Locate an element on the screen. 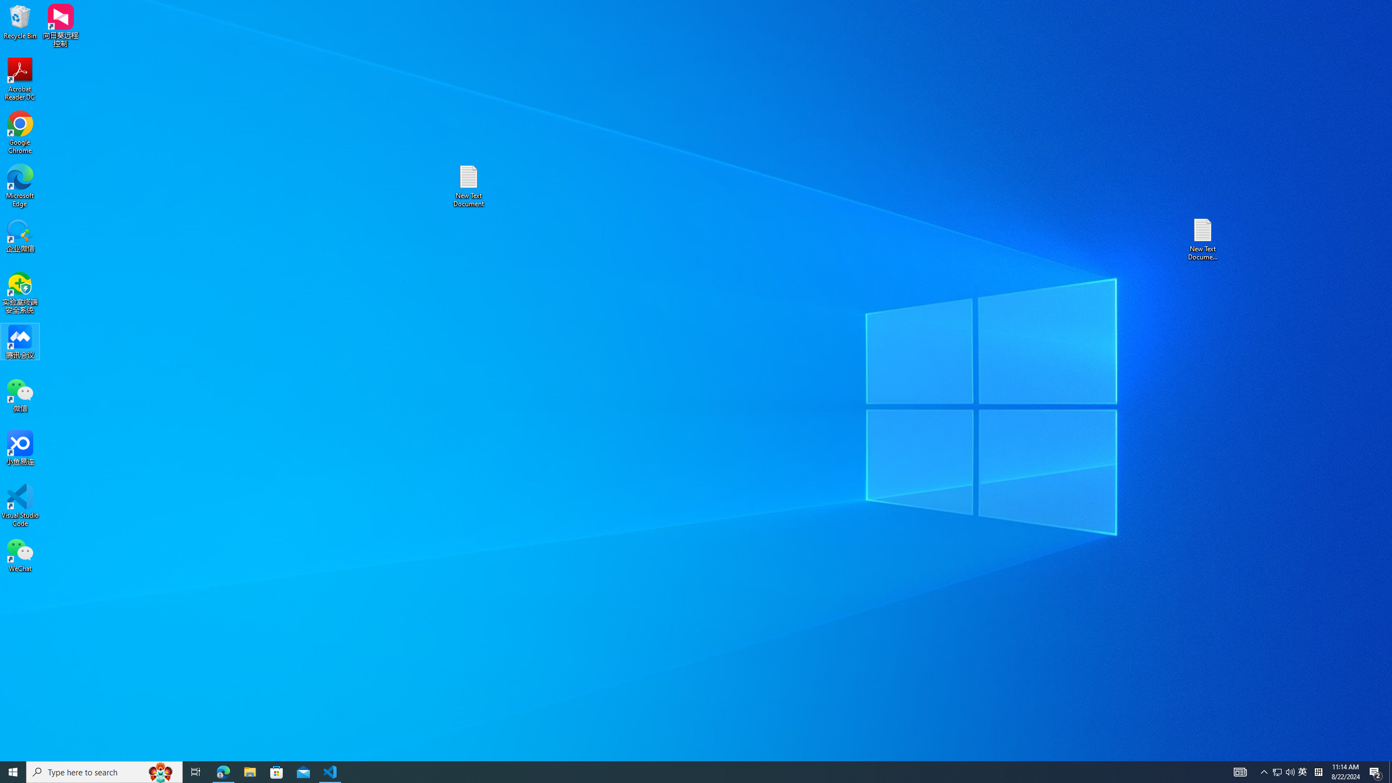 Image resolution: width=1392 pixels, height=783 pixels. Visual Studio Code is located at coordinates (20, 506).